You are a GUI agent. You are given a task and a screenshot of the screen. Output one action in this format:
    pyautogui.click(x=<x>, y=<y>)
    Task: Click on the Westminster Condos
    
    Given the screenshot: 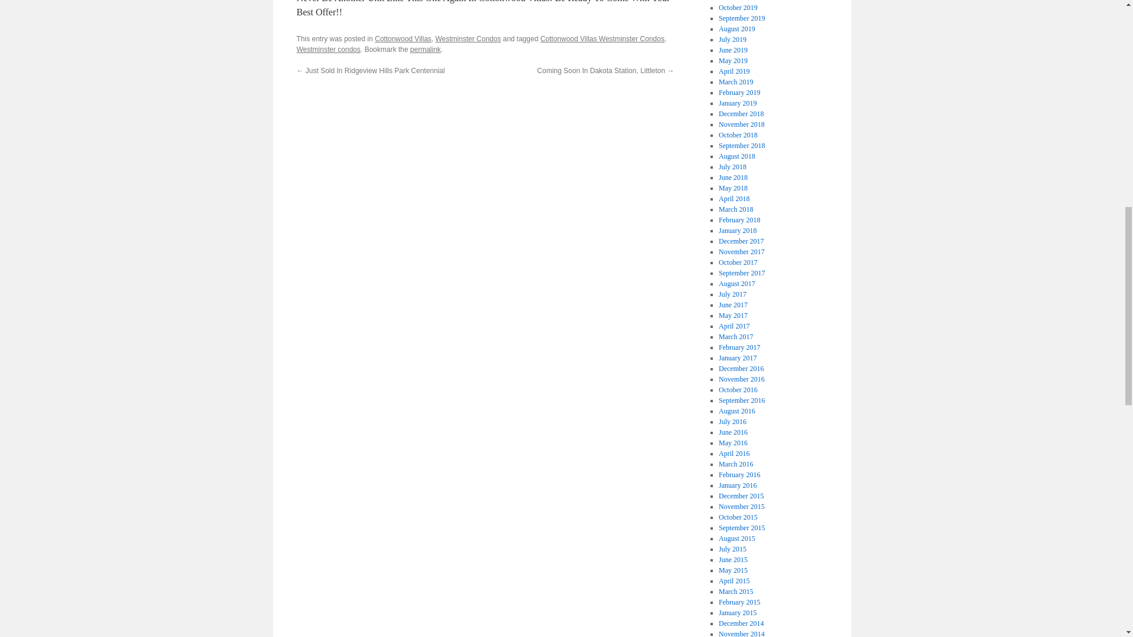 What is the action you would take?
    pyautogui.click(x=467, y=39)
    